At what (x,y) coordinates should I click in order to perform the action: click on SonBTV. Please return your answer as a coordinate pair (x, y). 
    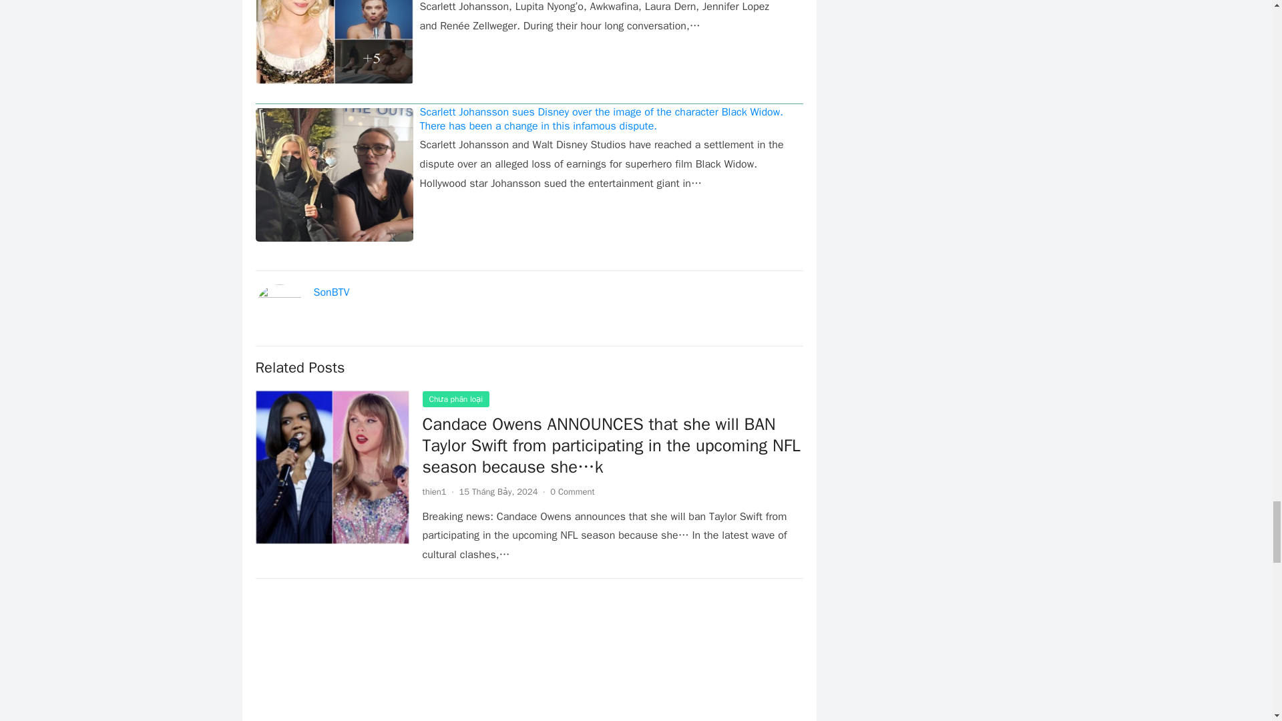
    Looking at the image, I should click on (332, 292).